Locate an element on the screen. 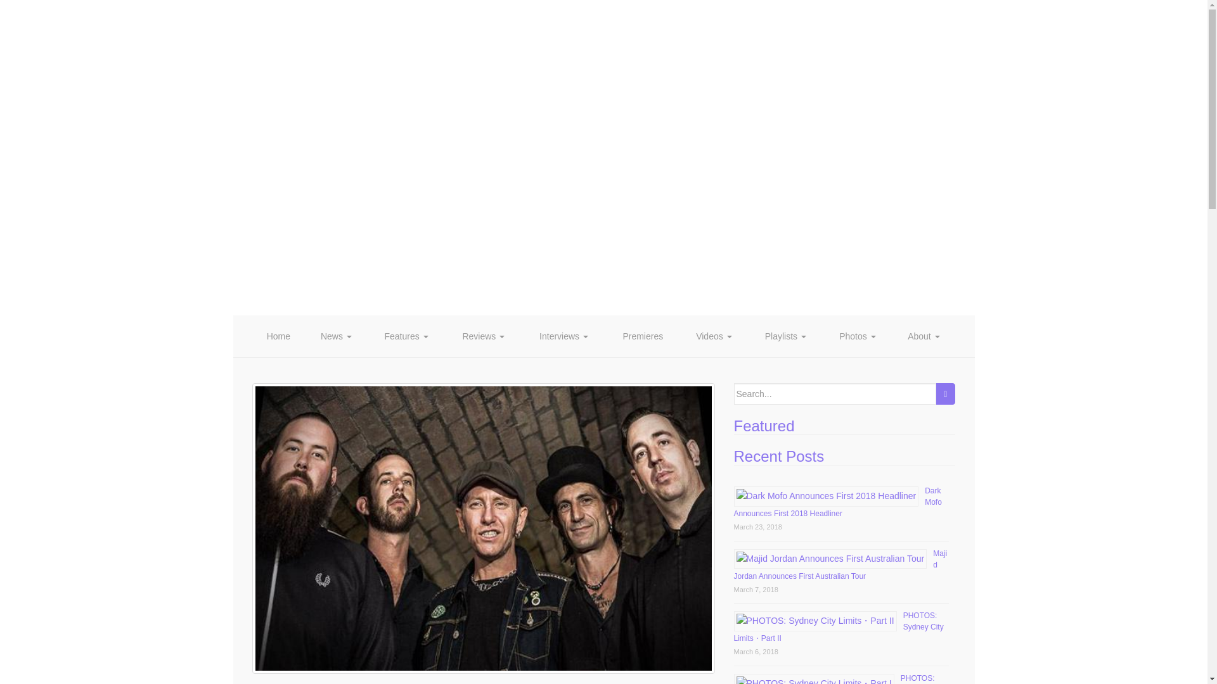 The image size is (1217, 684). Home is located at coordinates (278, 336).